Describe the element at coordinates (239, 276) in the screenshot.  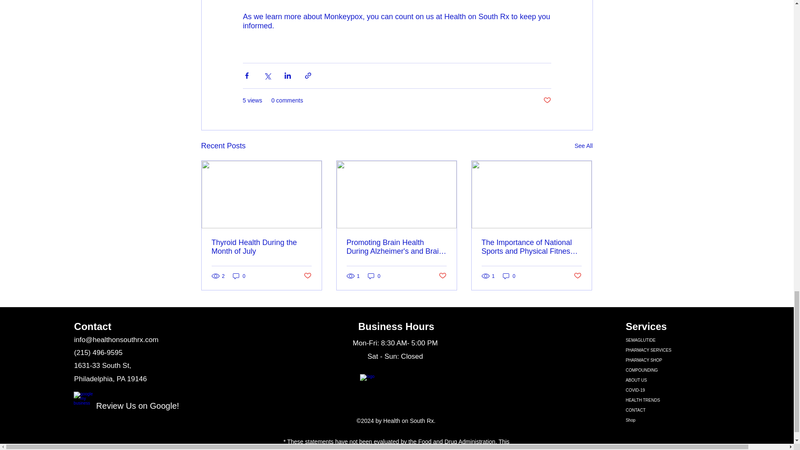
I see `0` at that location.